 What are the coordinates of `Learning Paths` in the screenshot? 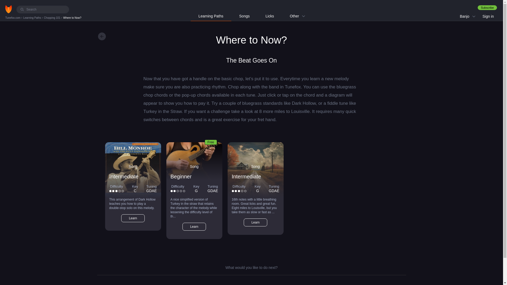 It's located at (32, 18).